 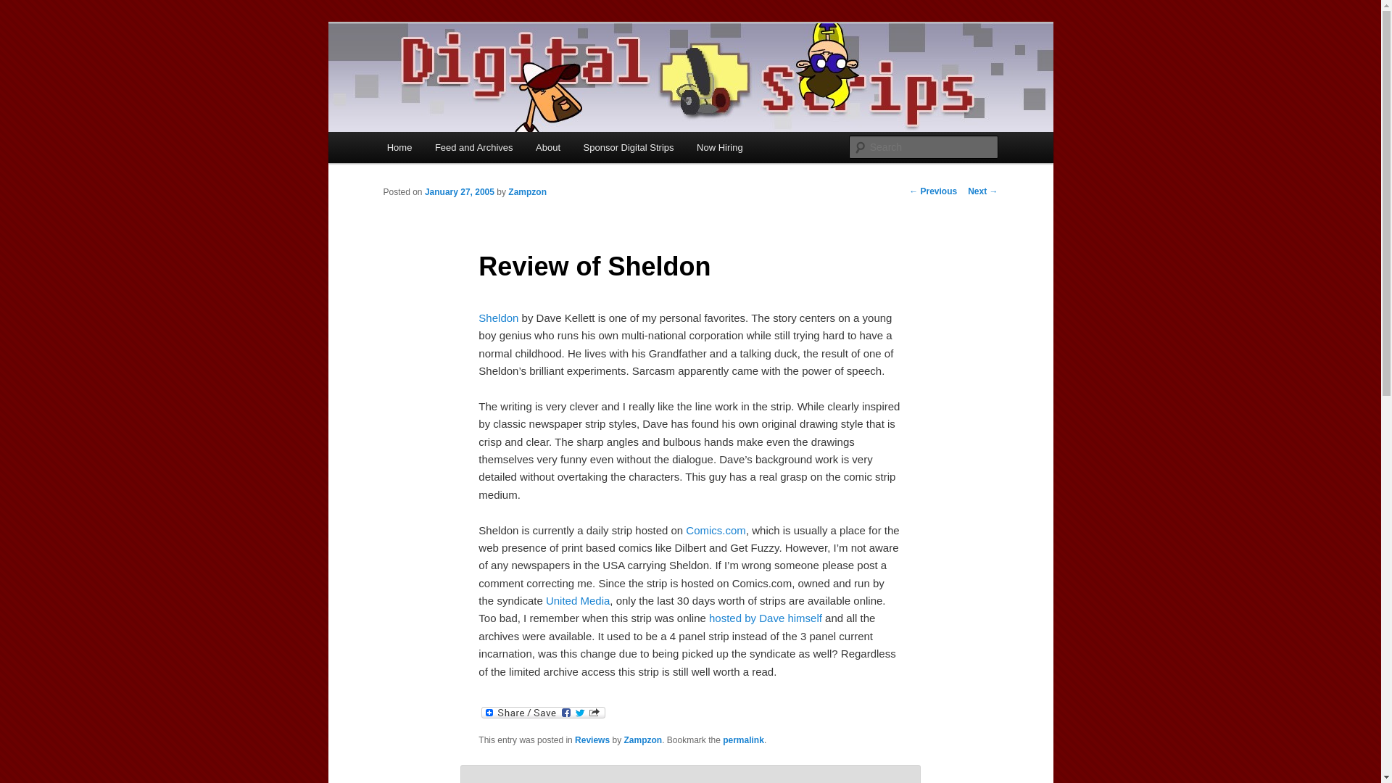 I want to click on Home, so click(x=399, y=147).